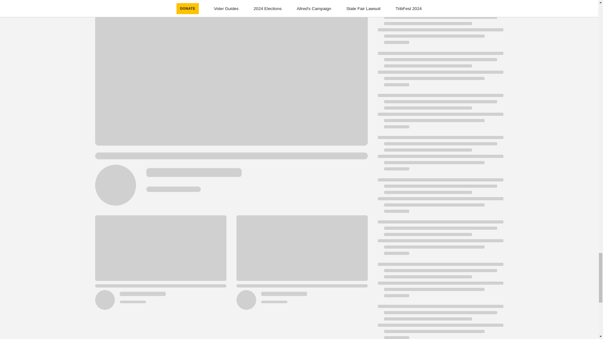  Describe the element at coordinates (440, 30) in the screenshot. I see `Loading indicator` at that location.